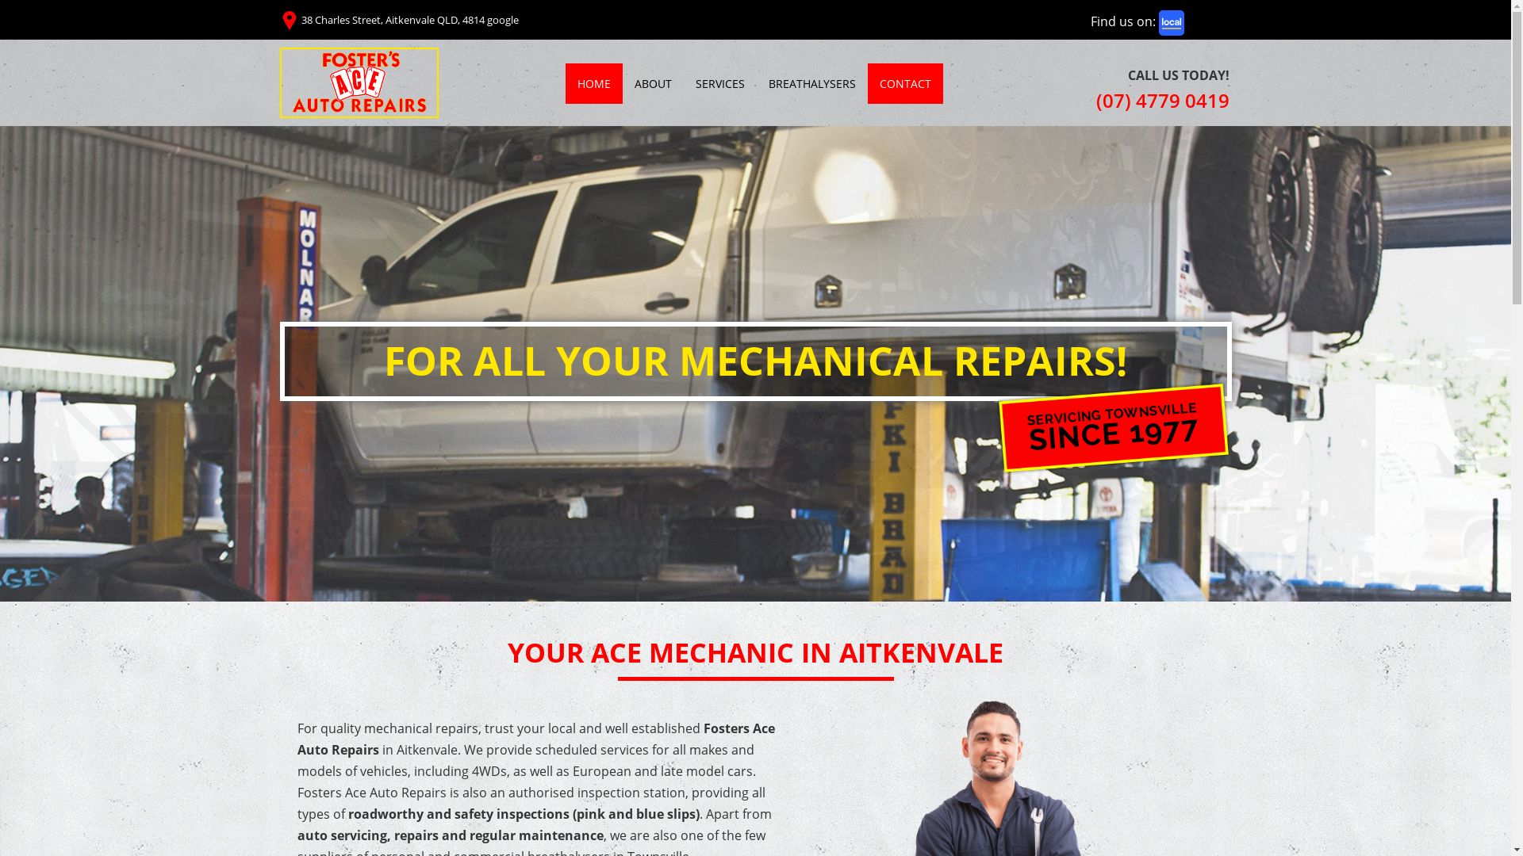 Image resolution: width=1523 pixels, height=856 pixels. What do you see at coordinates (393, 20) in the screenshot?
I see `38 Charles Street, Aitkenvale QLD, 4814` at bounding box center [393, 20].